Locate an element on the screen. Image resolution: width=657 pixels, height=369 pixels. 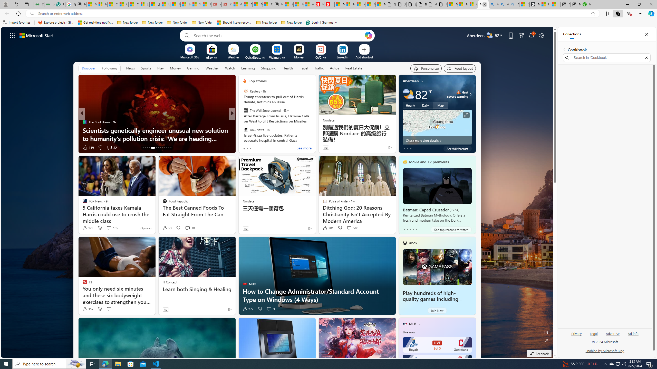
View comments 5 Comment is located at coordinates (266, 147).